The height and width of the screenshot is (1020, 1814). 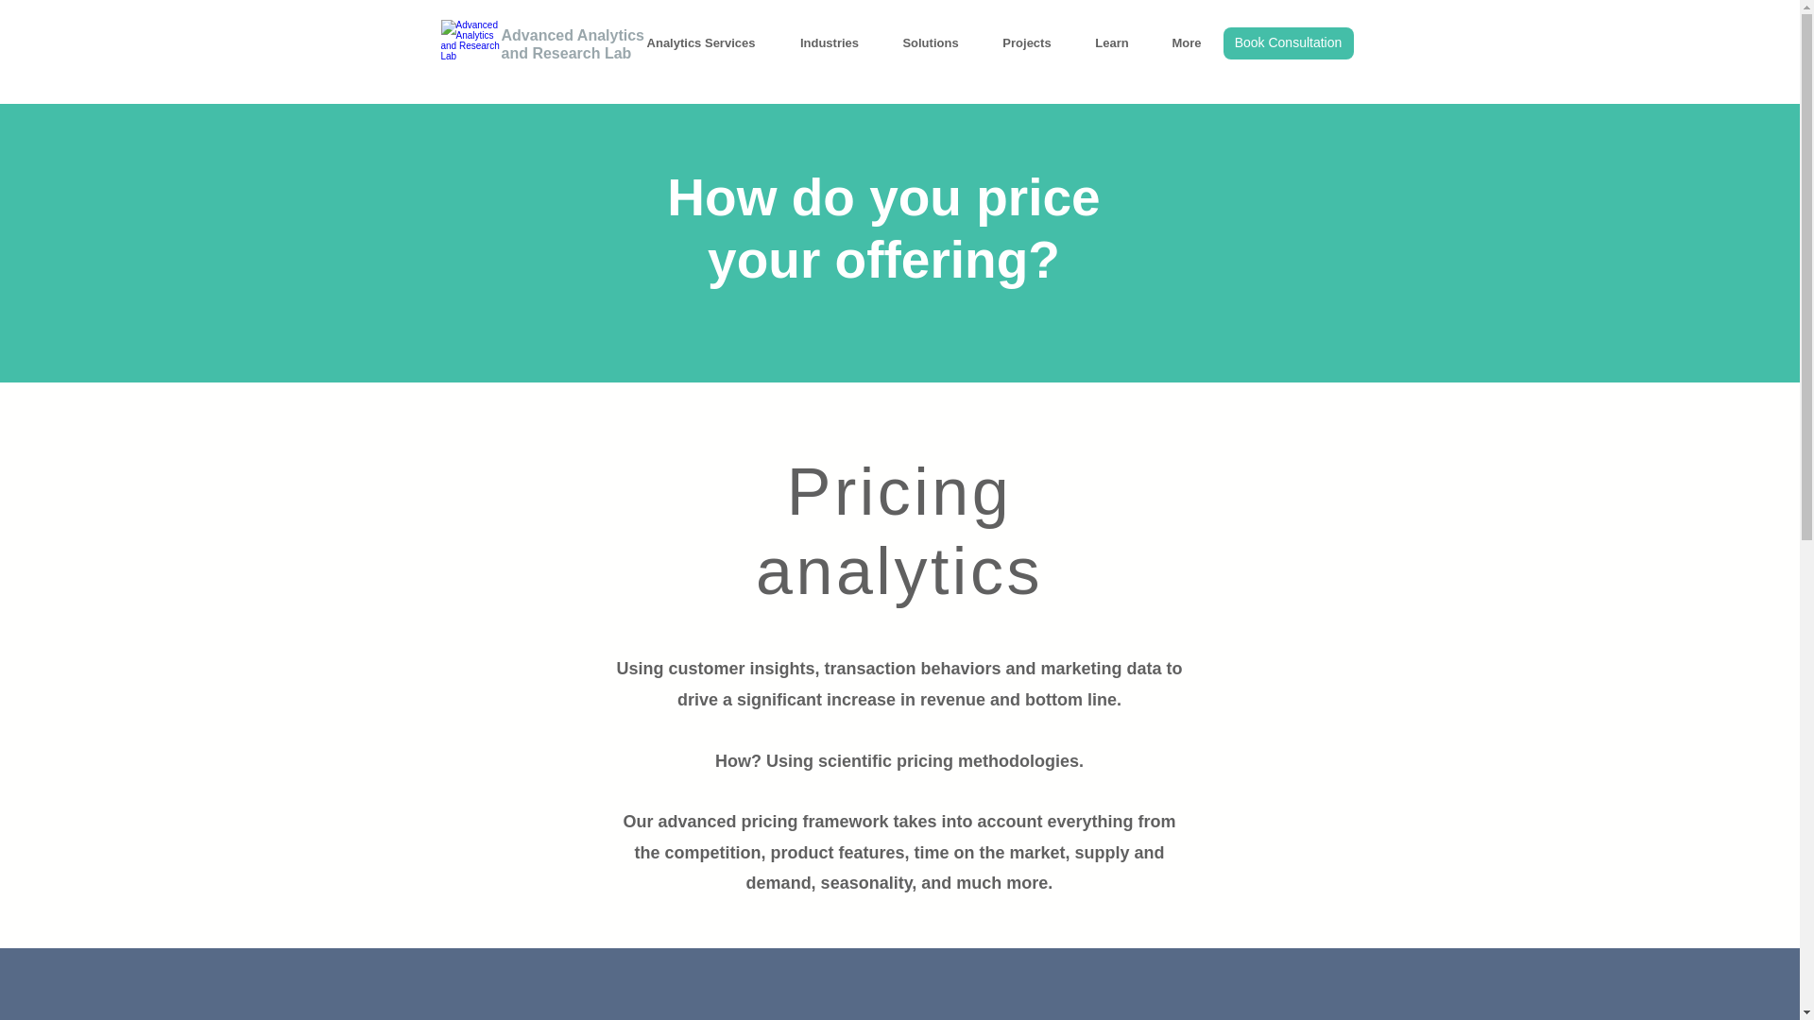 What do you see at coordinates (830, 43) in the screenshot?
I see `Industries` at bounding box center [830, 43].